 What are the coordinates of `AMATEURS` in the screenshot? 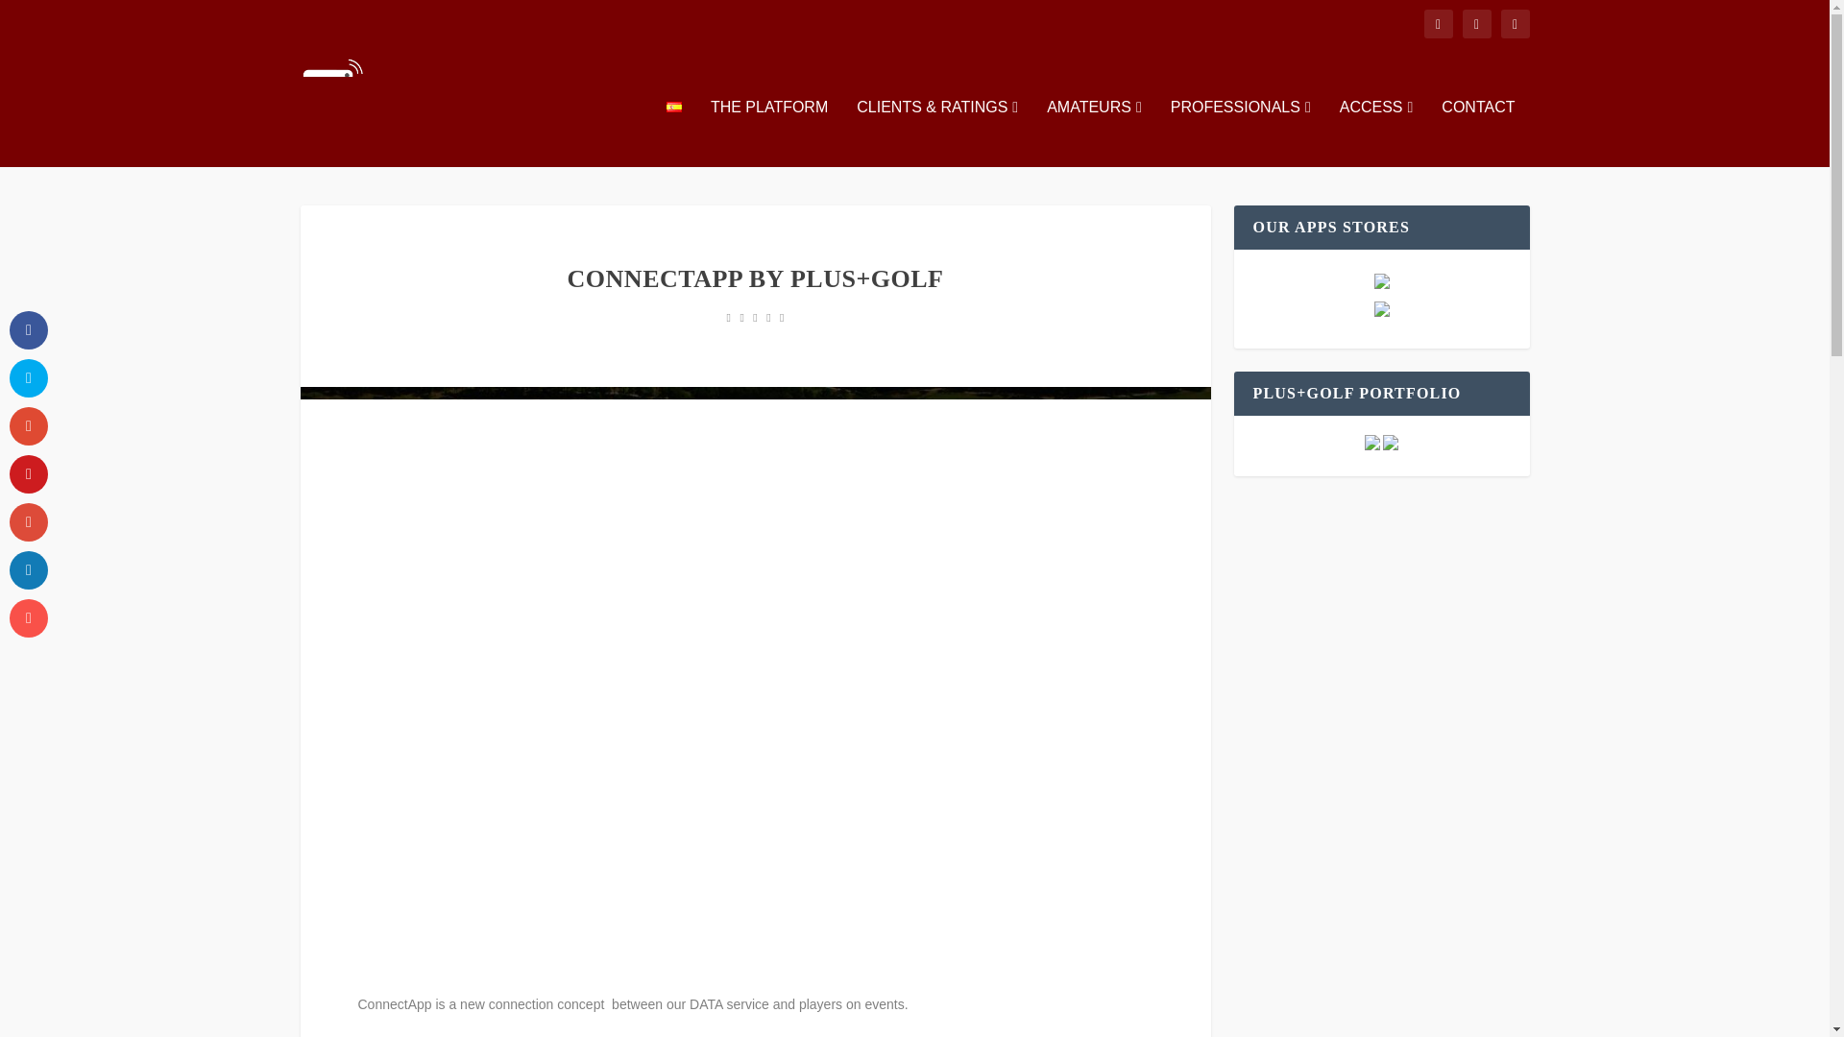 It's located at (1094, 133).